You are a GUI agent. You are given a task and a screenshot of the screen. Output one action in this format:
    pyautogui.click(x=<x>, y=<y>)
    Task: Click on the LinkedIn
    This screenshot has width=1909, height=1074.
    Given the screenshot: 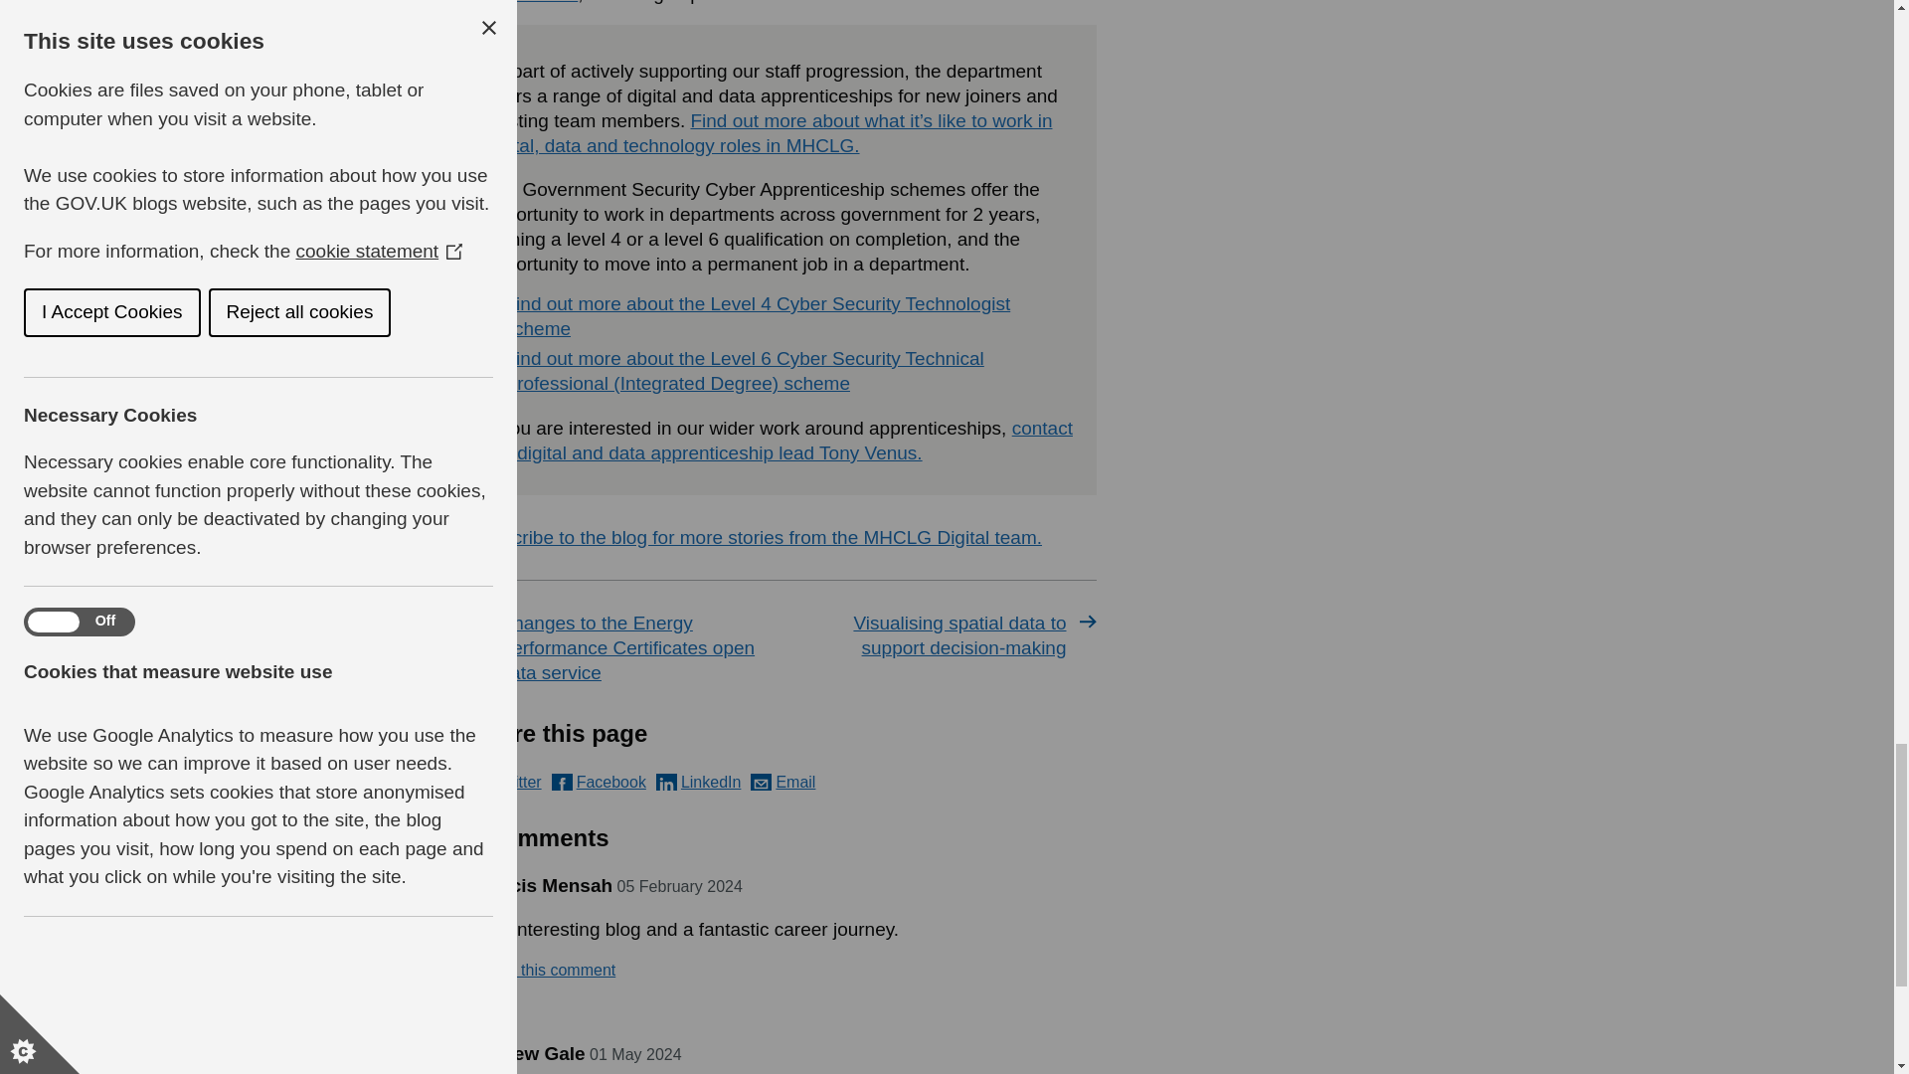 What is the action you would take?
    pyautogui.click(x=699, y=782)
    